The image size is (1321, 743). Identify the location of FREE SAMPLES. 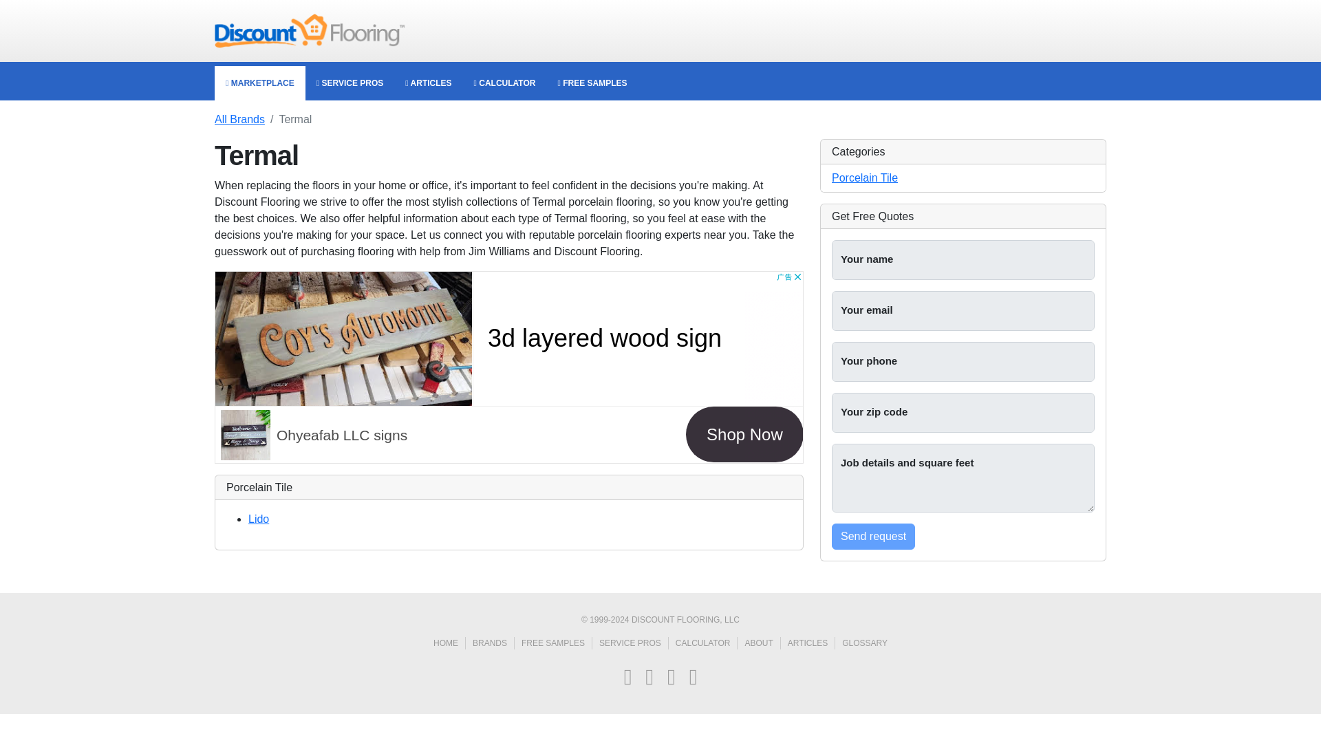
(557, 643).